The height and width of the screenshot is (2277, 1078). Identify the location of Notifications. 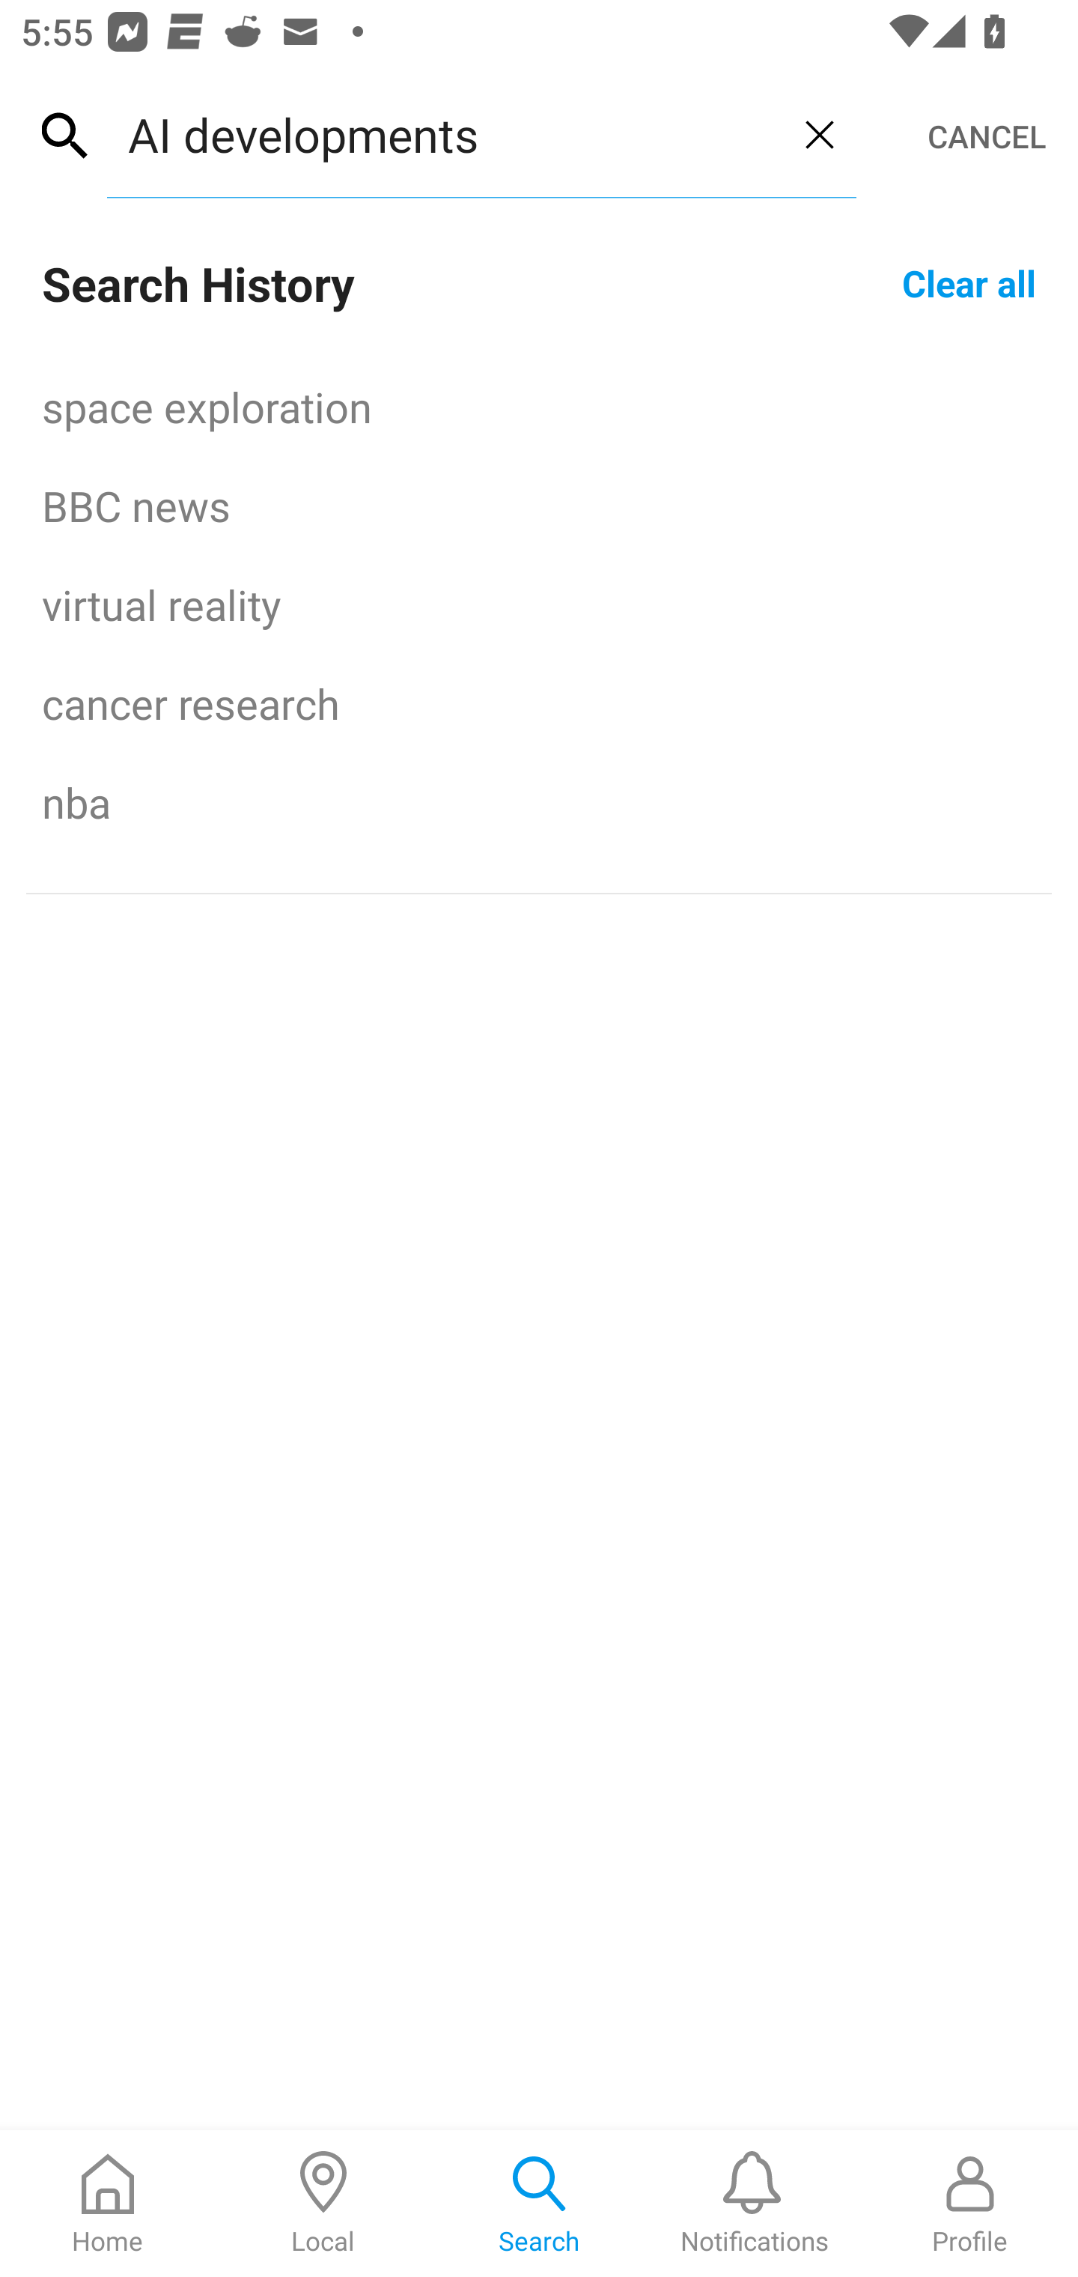
(755, 2204).